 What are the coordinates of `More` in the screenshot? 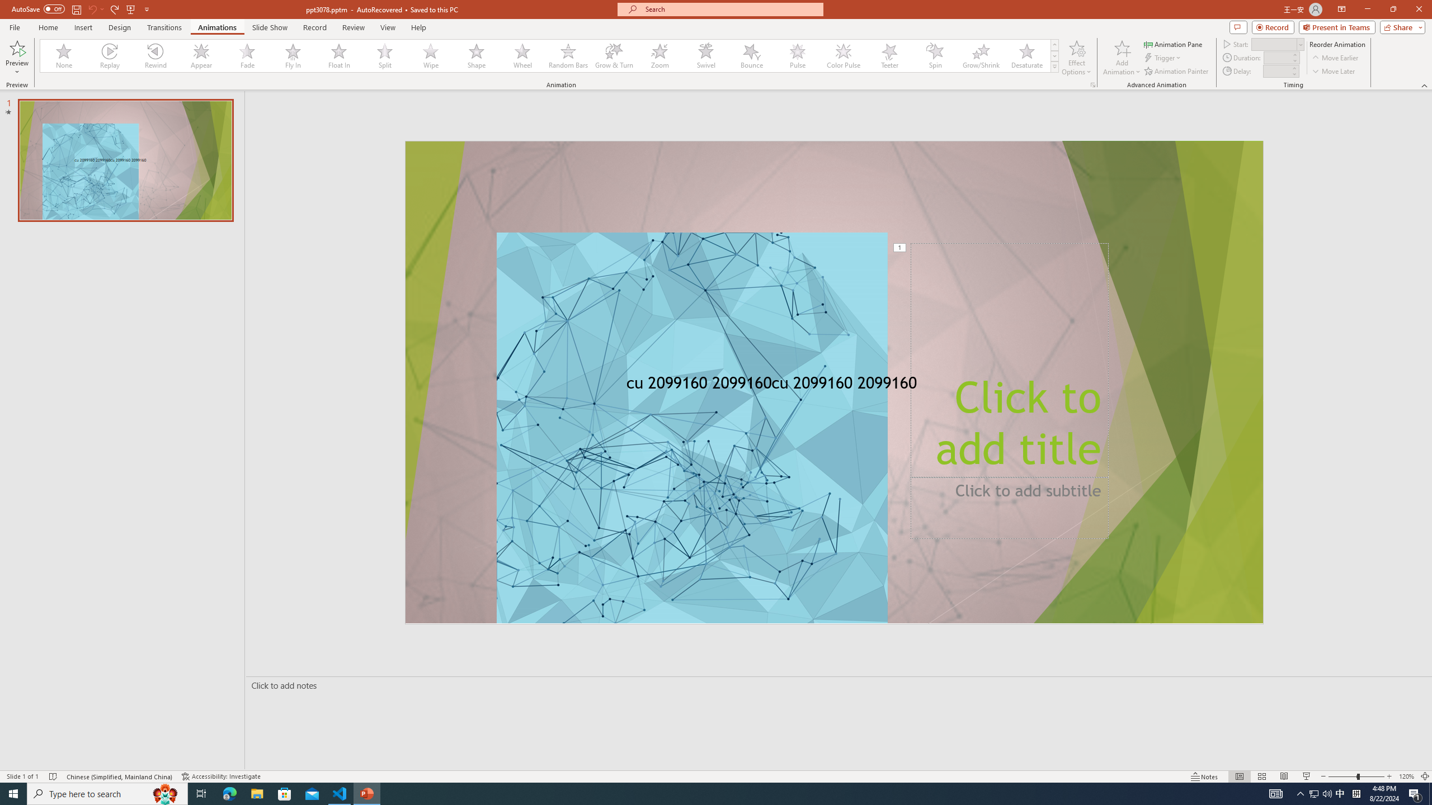 It's located at (1293, 68).